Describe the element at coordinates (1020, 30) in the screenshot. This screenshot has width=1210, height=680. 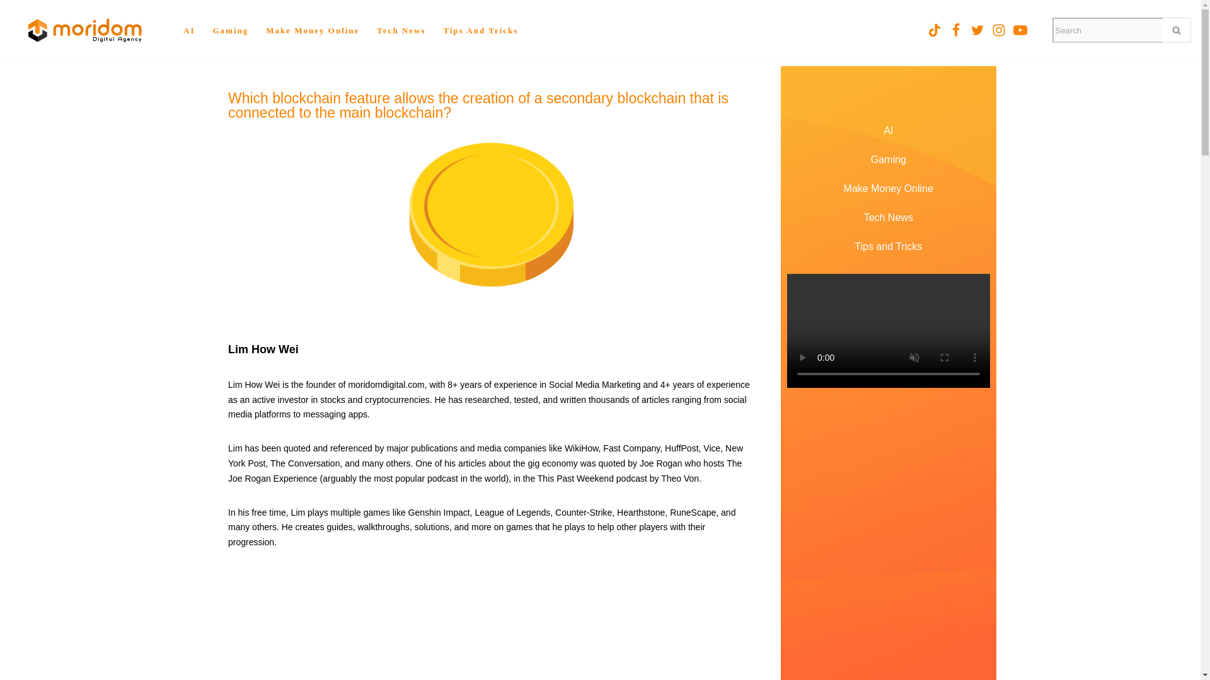
I see `Youtube` at that location.